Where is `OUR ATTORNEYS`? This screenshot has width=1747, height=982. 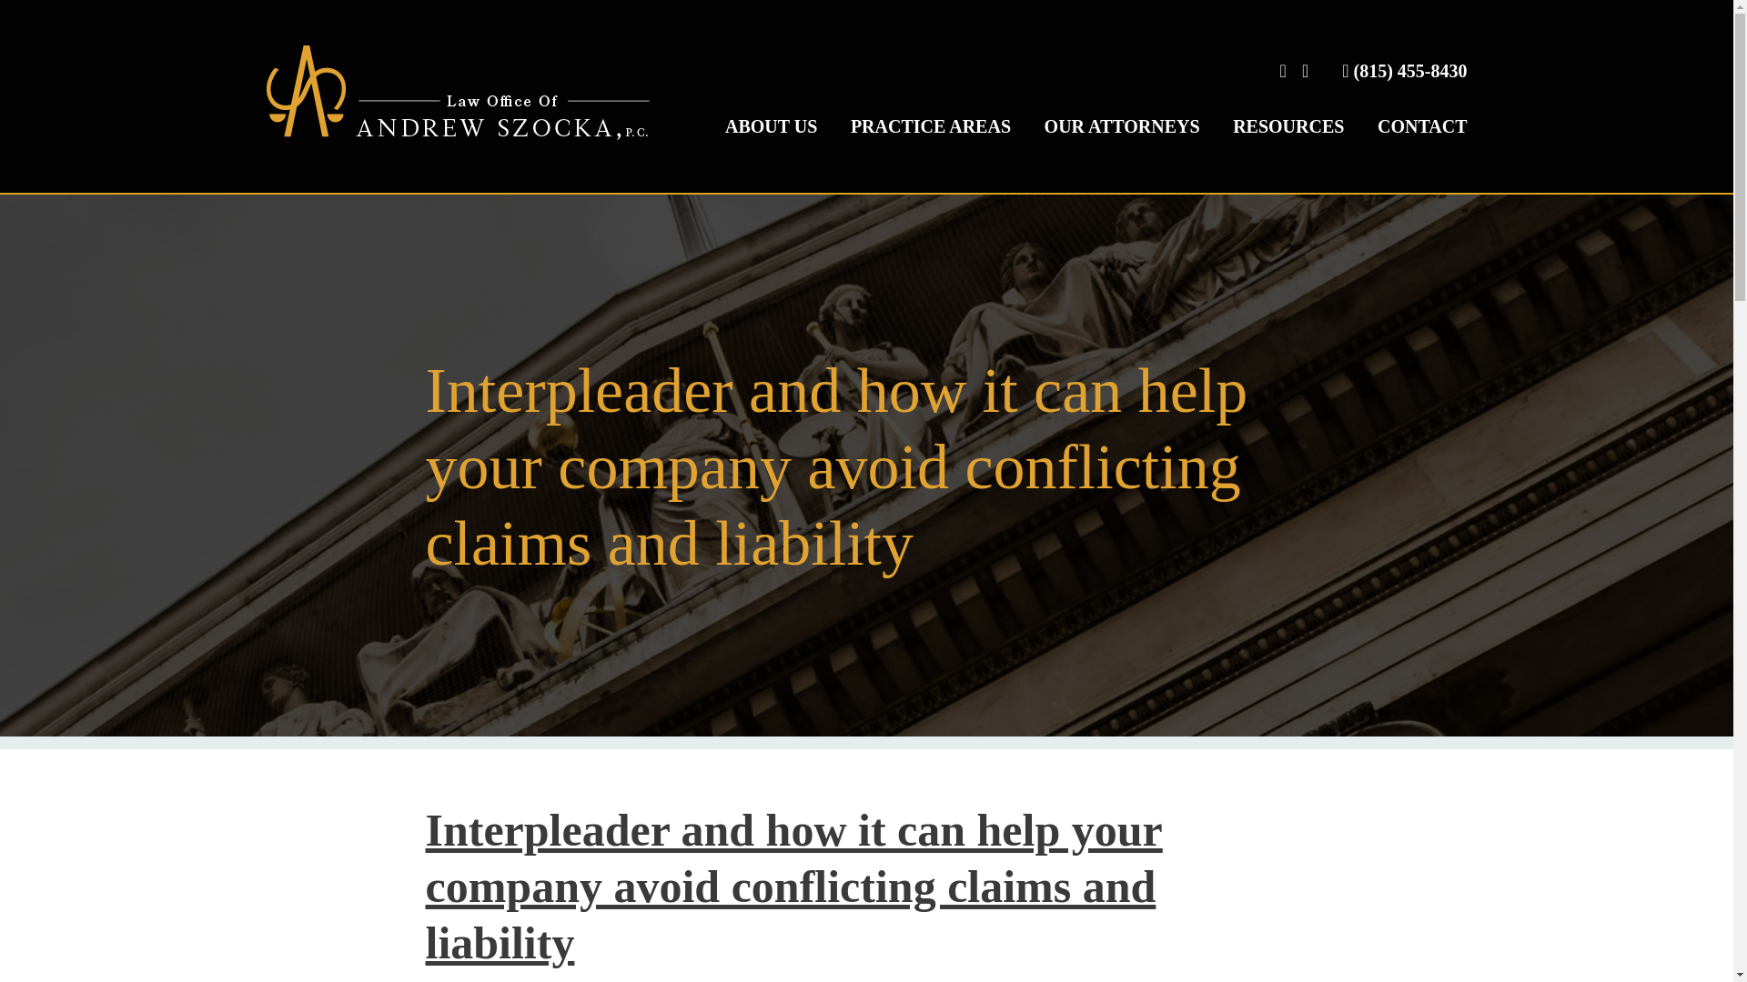
OUR ATTORNEYS is located at coordinates (1123, 143).